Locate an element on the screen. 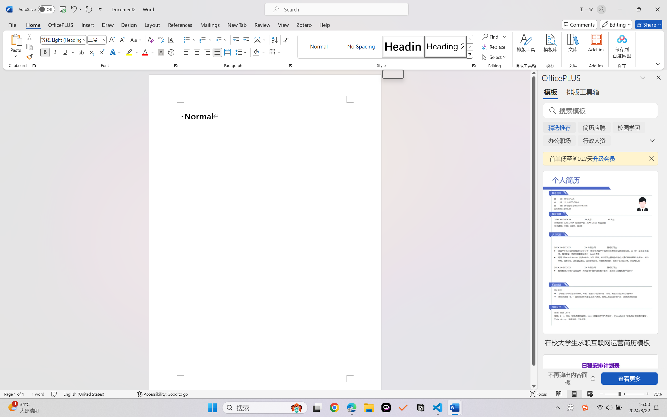  Word Count 1 word is located at coordinates (38, 394).